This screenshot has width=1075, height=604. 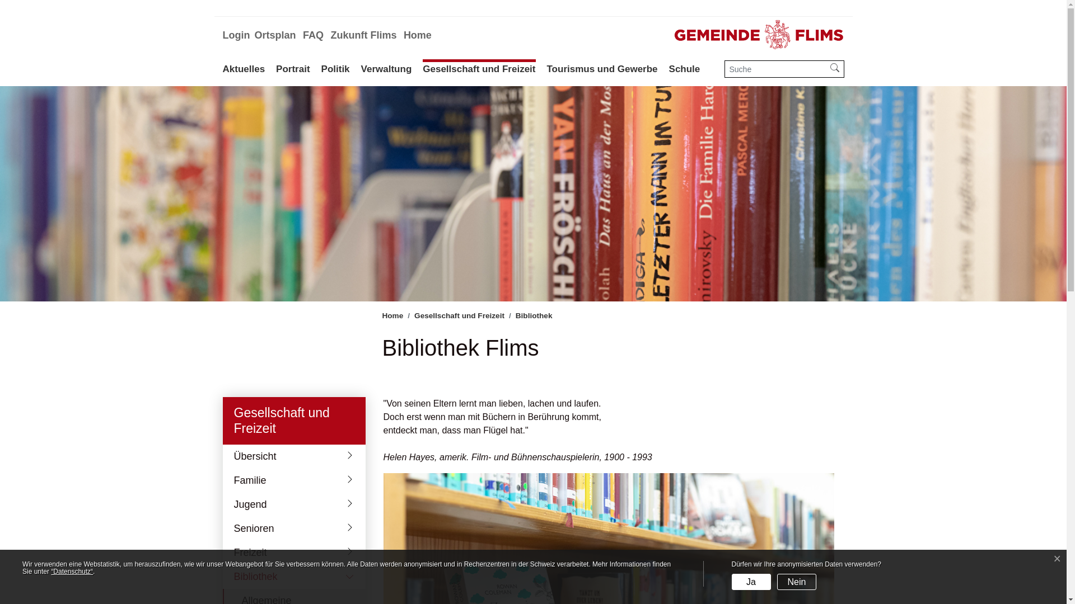 I want to click on Schule, so click(x=685, y=68).